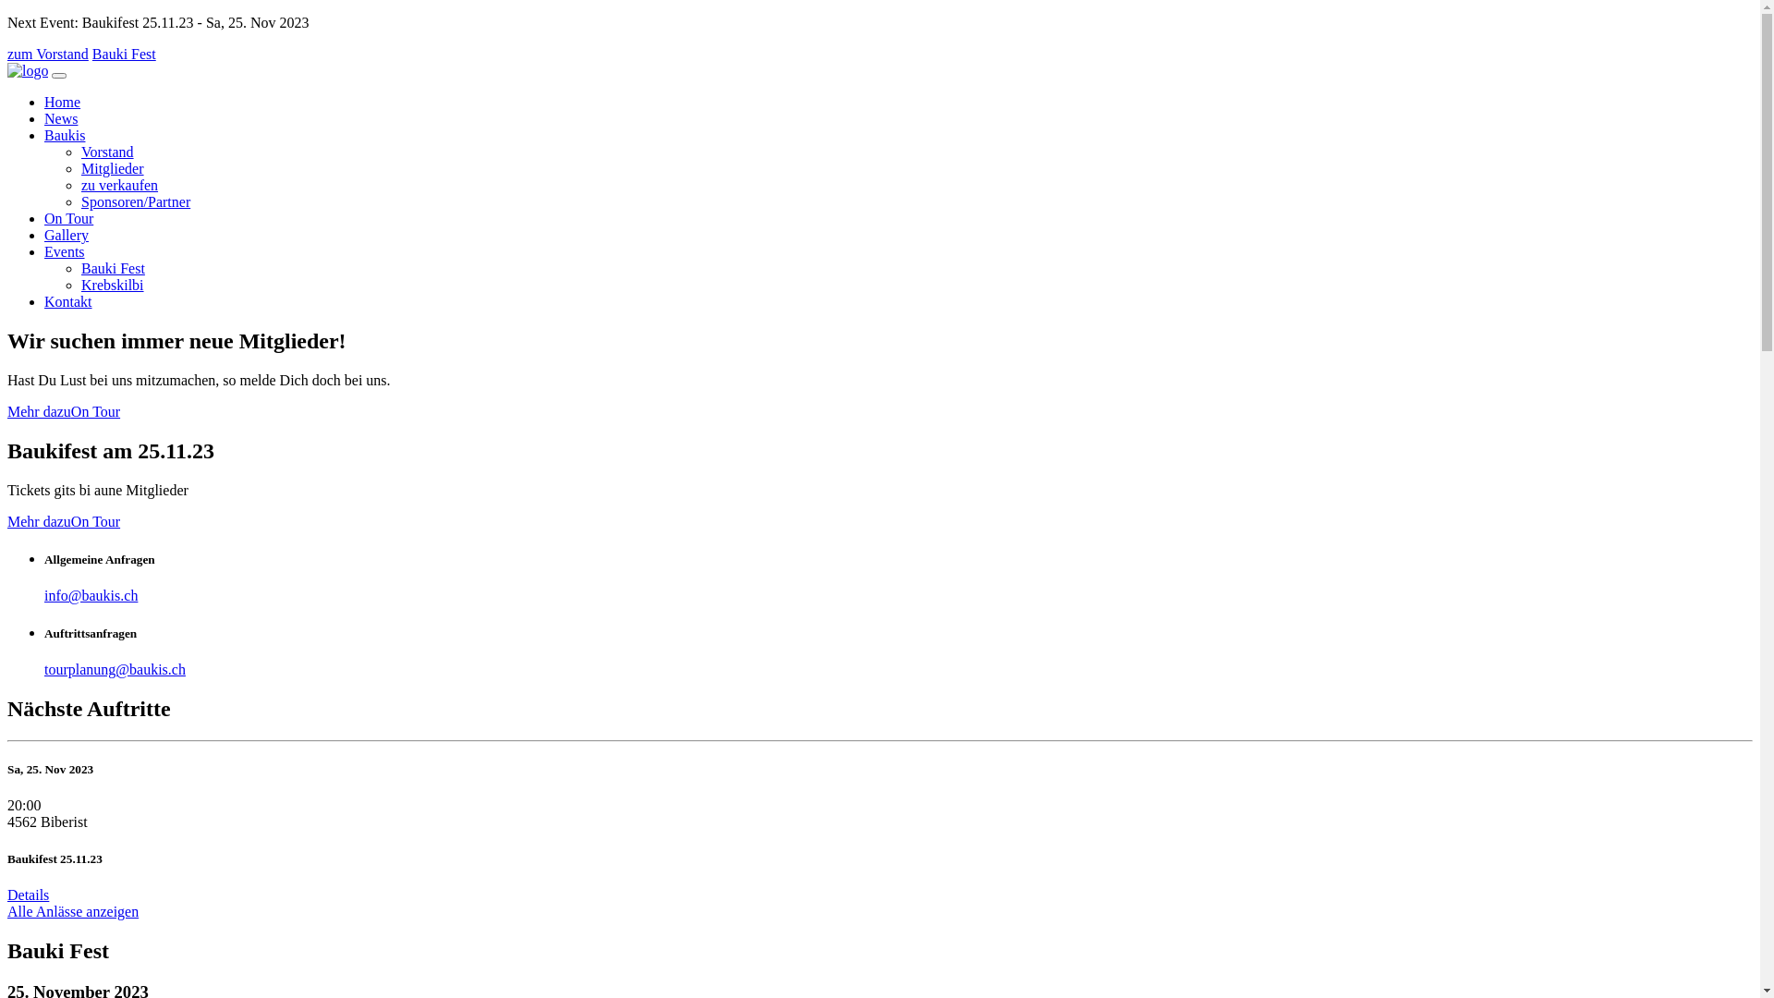  Describe the element at coordinates (107, 152) in the screenshot. I see `Vorstand` at that location.